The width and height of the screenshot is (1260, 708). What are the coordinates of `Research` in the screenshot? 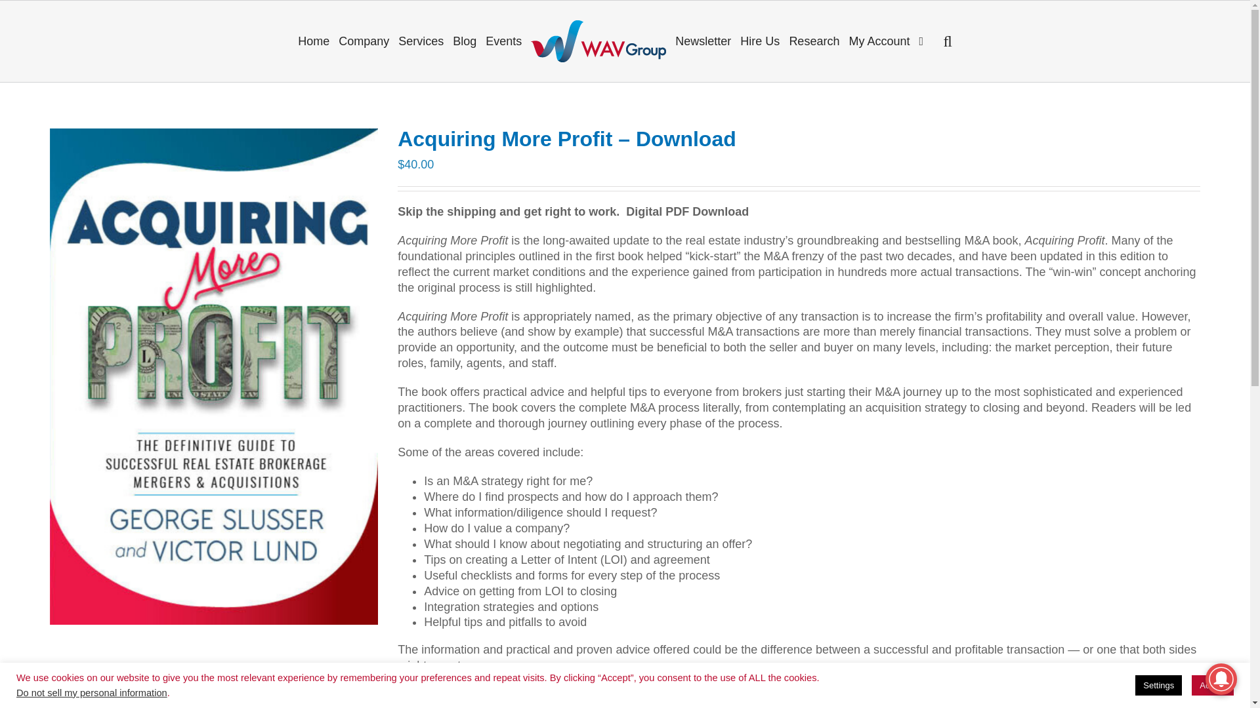 It's located at (814, 41).